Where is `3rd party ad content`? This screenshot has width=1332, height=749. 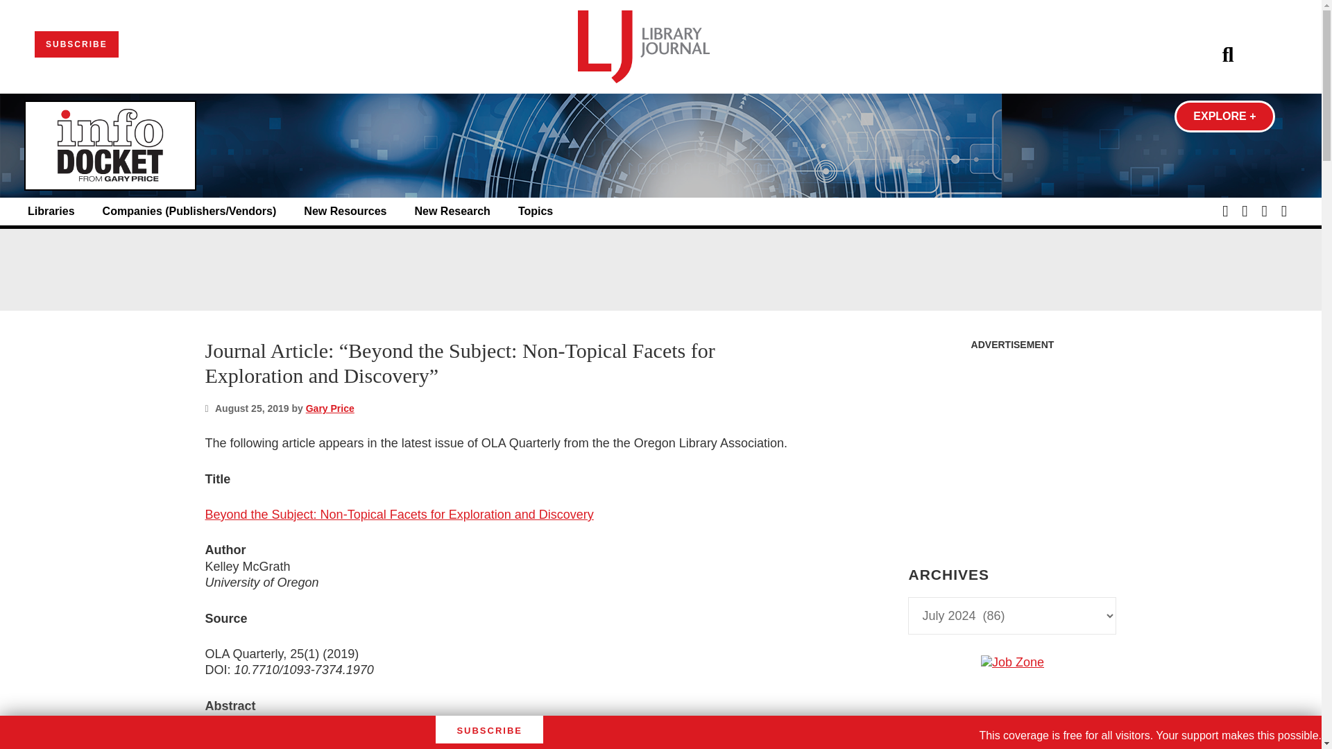 3rd party ad content is located at coordinates (660, 269).